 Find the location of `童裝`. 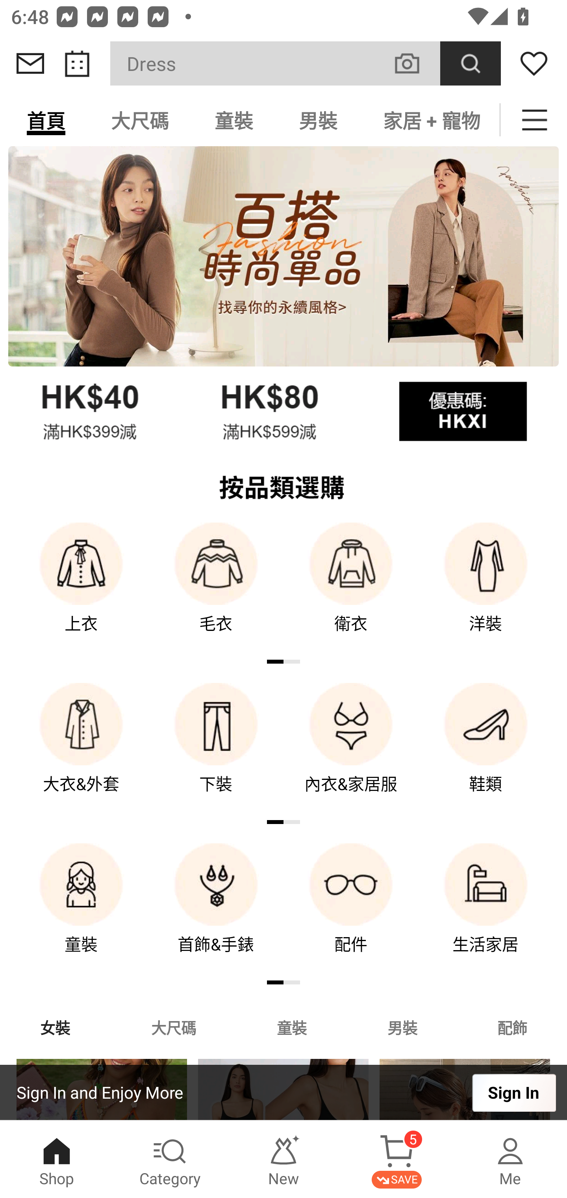

童裝 is located at coordinates (291, 1027).